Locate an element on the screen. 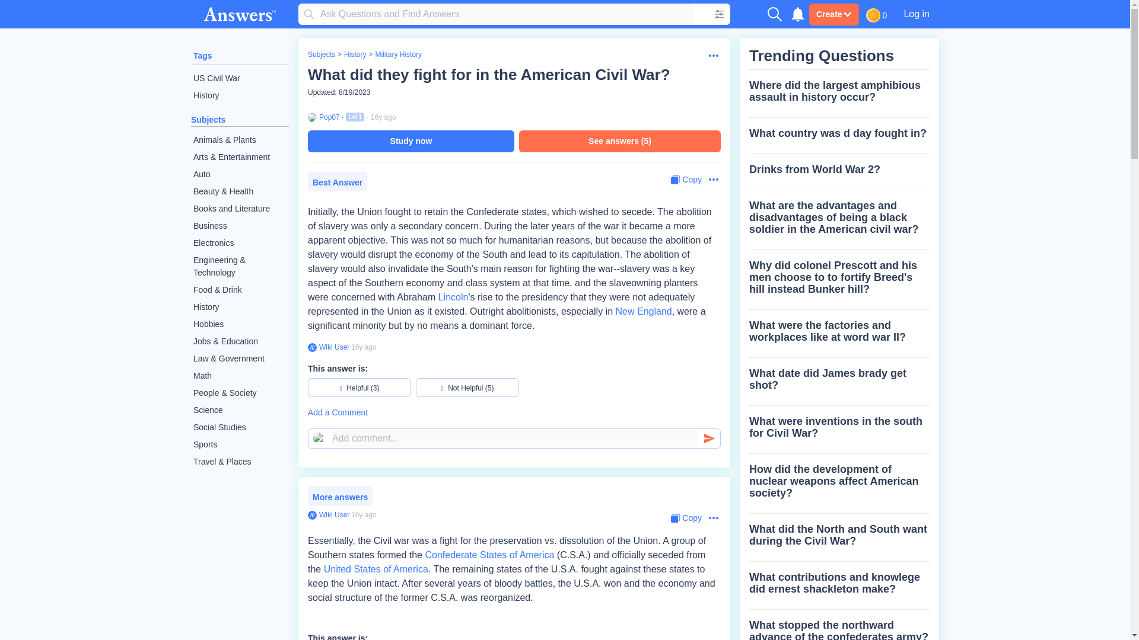 The height and width of the screenshot is (640, 1139). Study now is located at coordinates (411, 141).